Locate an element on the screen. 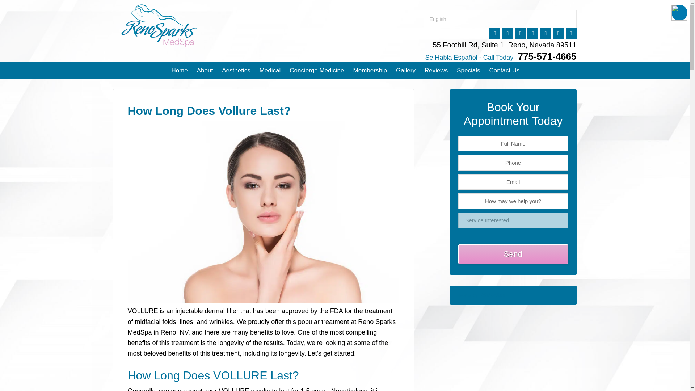 This screenshot has width=695, height=391. Send is located at coordinates (513, 254).